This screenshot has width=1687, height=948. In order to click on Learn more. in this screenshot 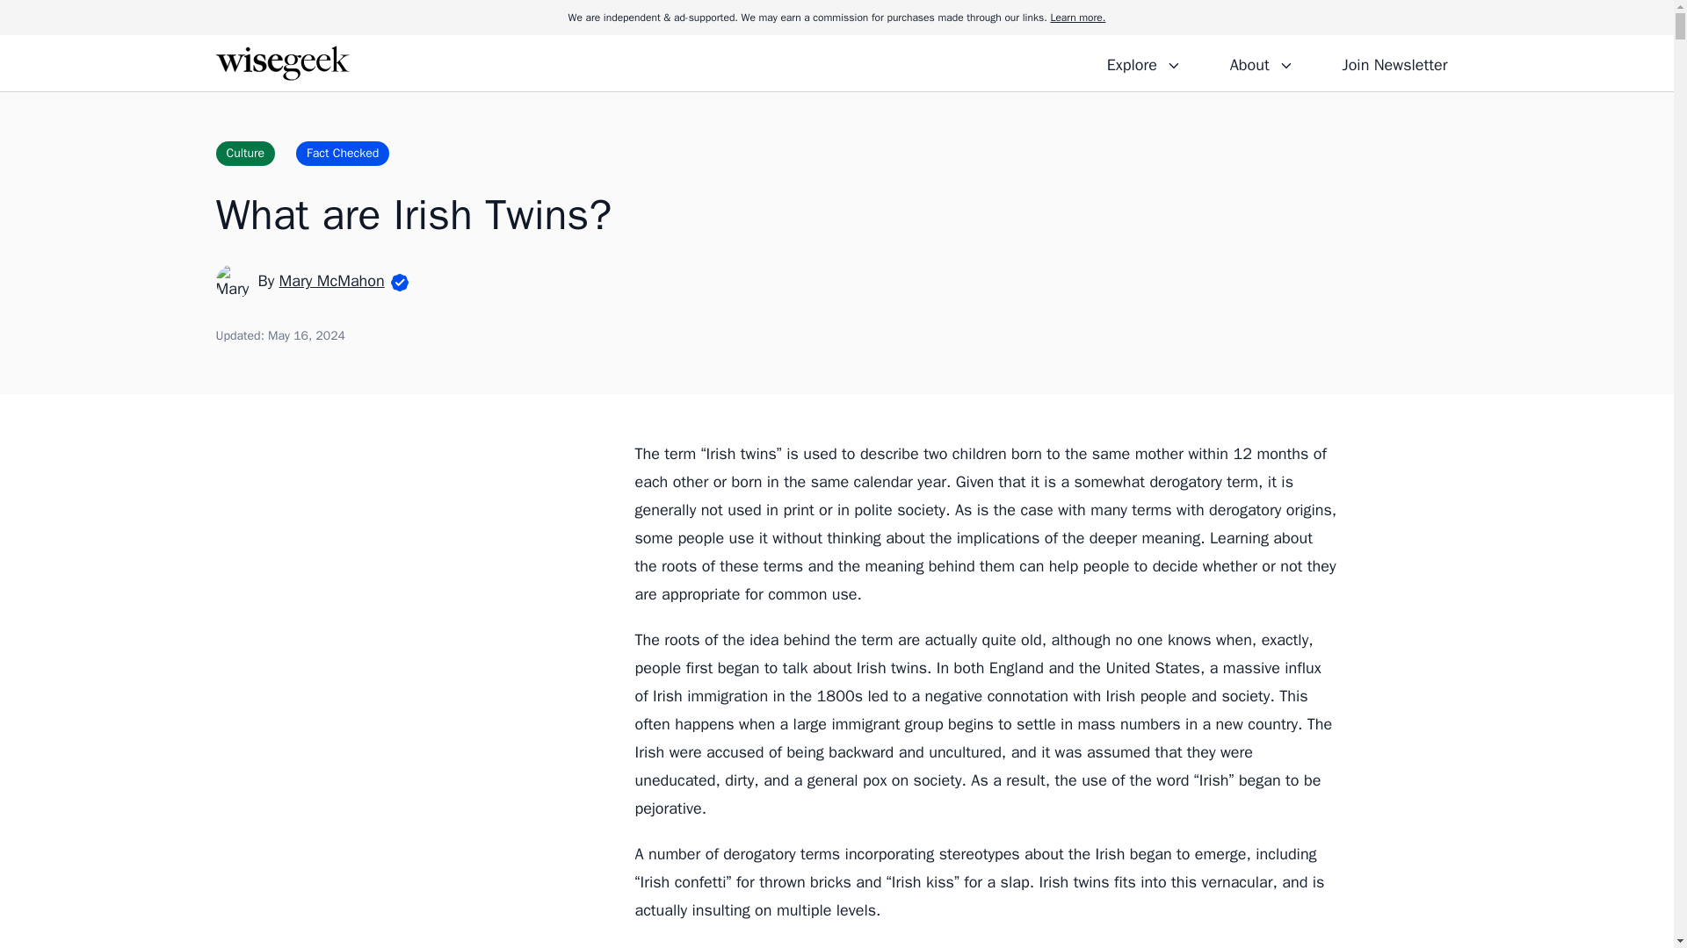, I will do `click(1077, 18)`.